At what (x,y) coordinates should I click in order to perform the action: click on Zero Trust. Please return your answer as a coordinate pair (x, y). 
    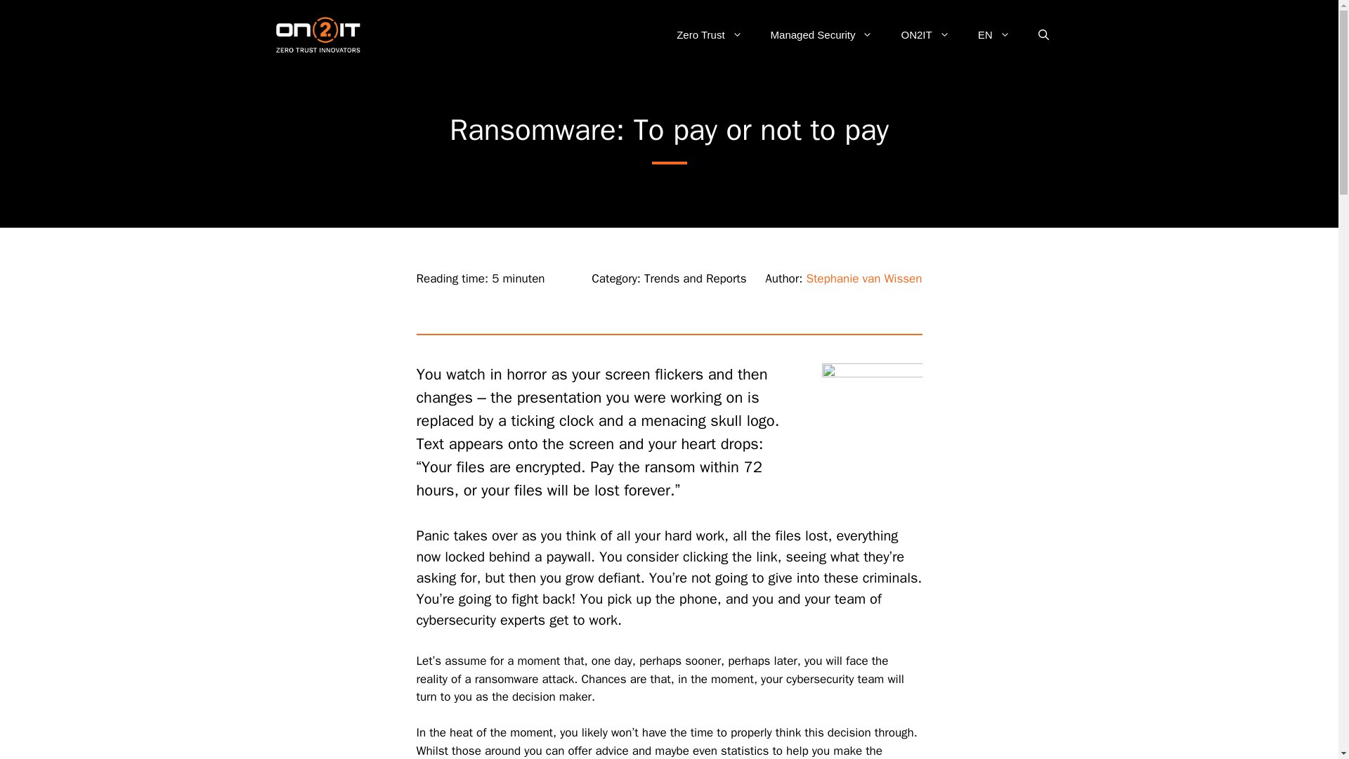
    Looking at the image, I should click on (708, 35).